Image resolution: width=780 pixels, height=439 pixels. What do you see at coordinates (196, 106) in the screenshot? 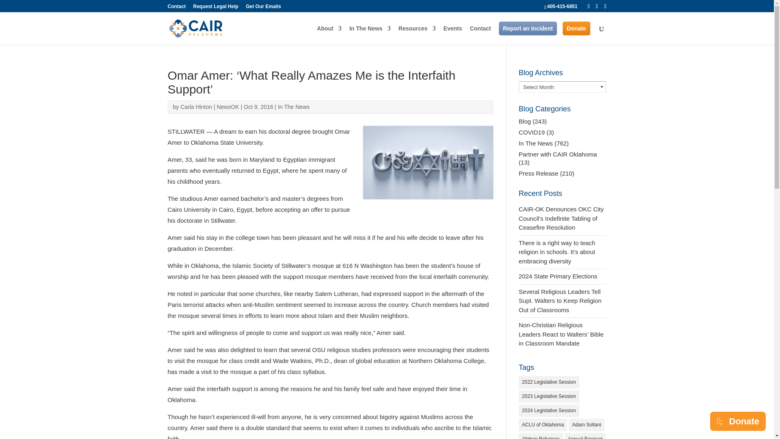
I see `Carla Hinton` at bounding box center [196, 106].